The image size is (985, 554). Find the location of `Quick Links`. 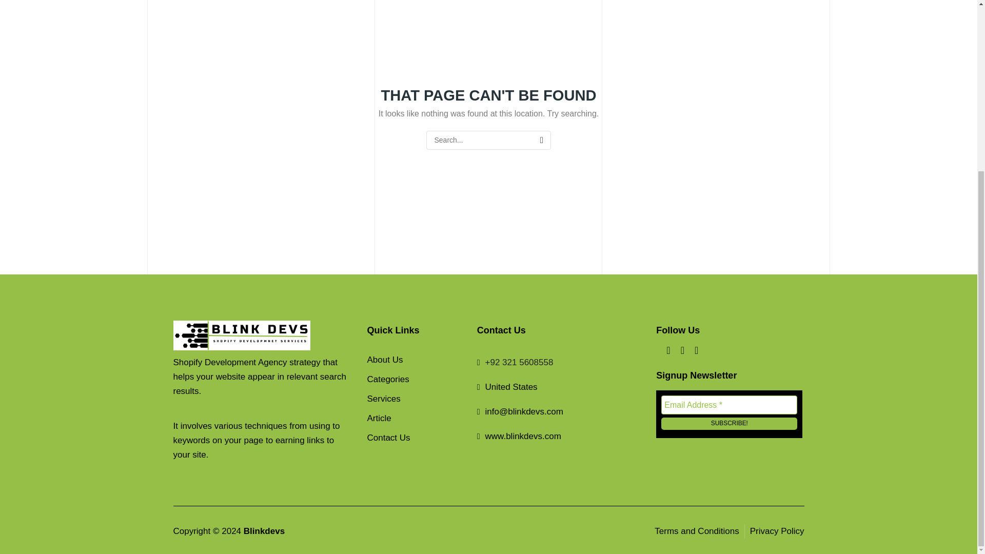

Quick Links is located at coordinates (415, 335).